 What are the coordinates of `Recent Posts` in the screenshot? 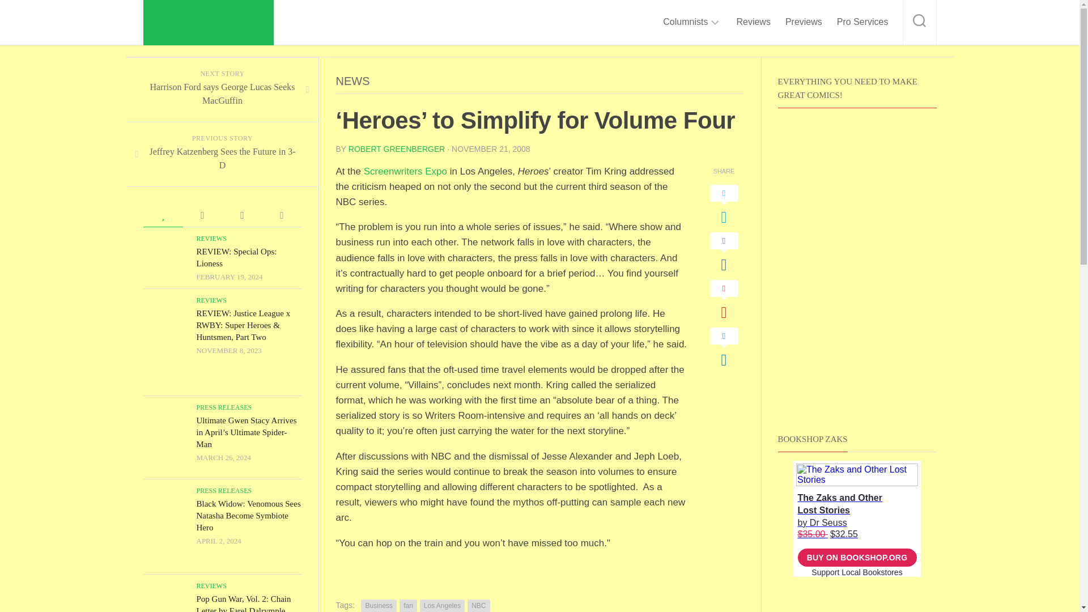 It's located at (241, 215).